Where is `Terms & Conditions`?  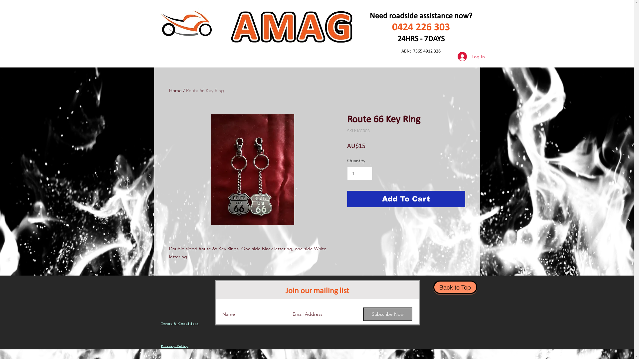 Terms & Conditions is located at coordinates (180, 324).